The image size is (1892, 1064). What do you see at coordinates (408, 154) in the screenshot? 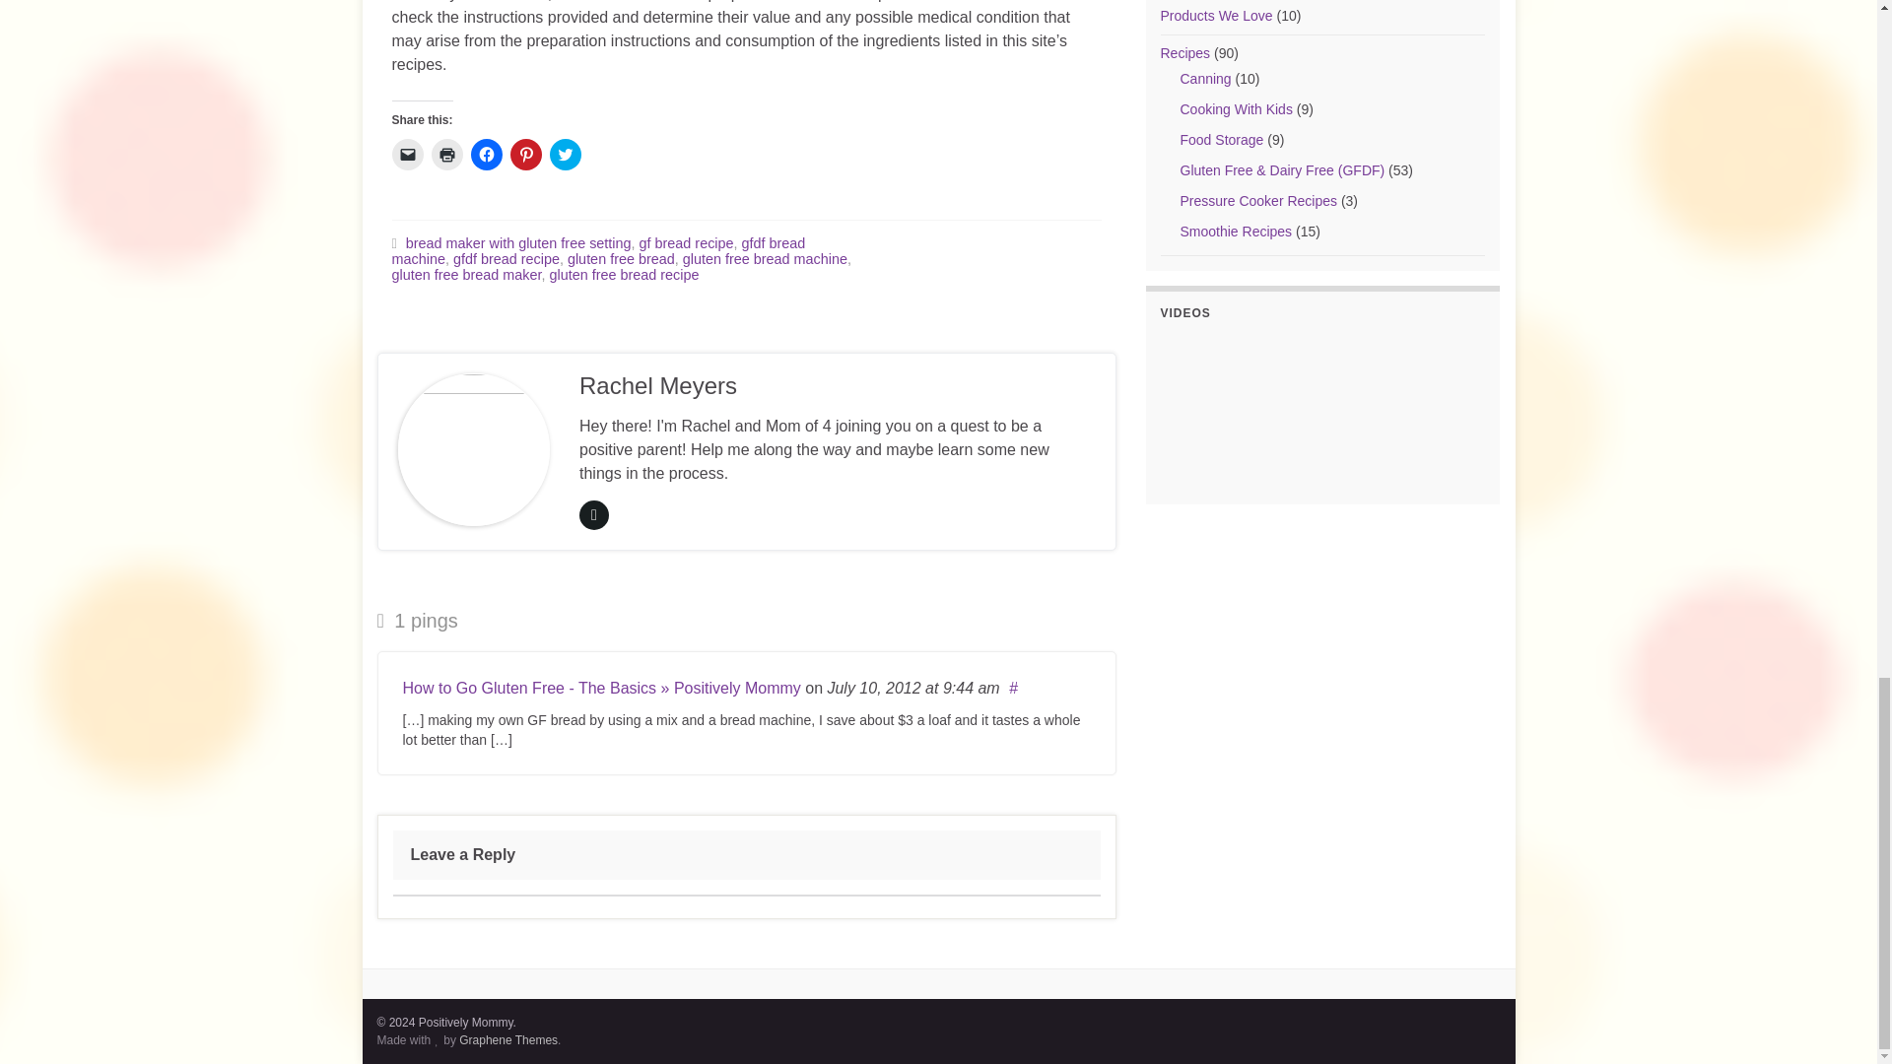
I see `Click to email a link to a friend` at bounding box center [408, 154].